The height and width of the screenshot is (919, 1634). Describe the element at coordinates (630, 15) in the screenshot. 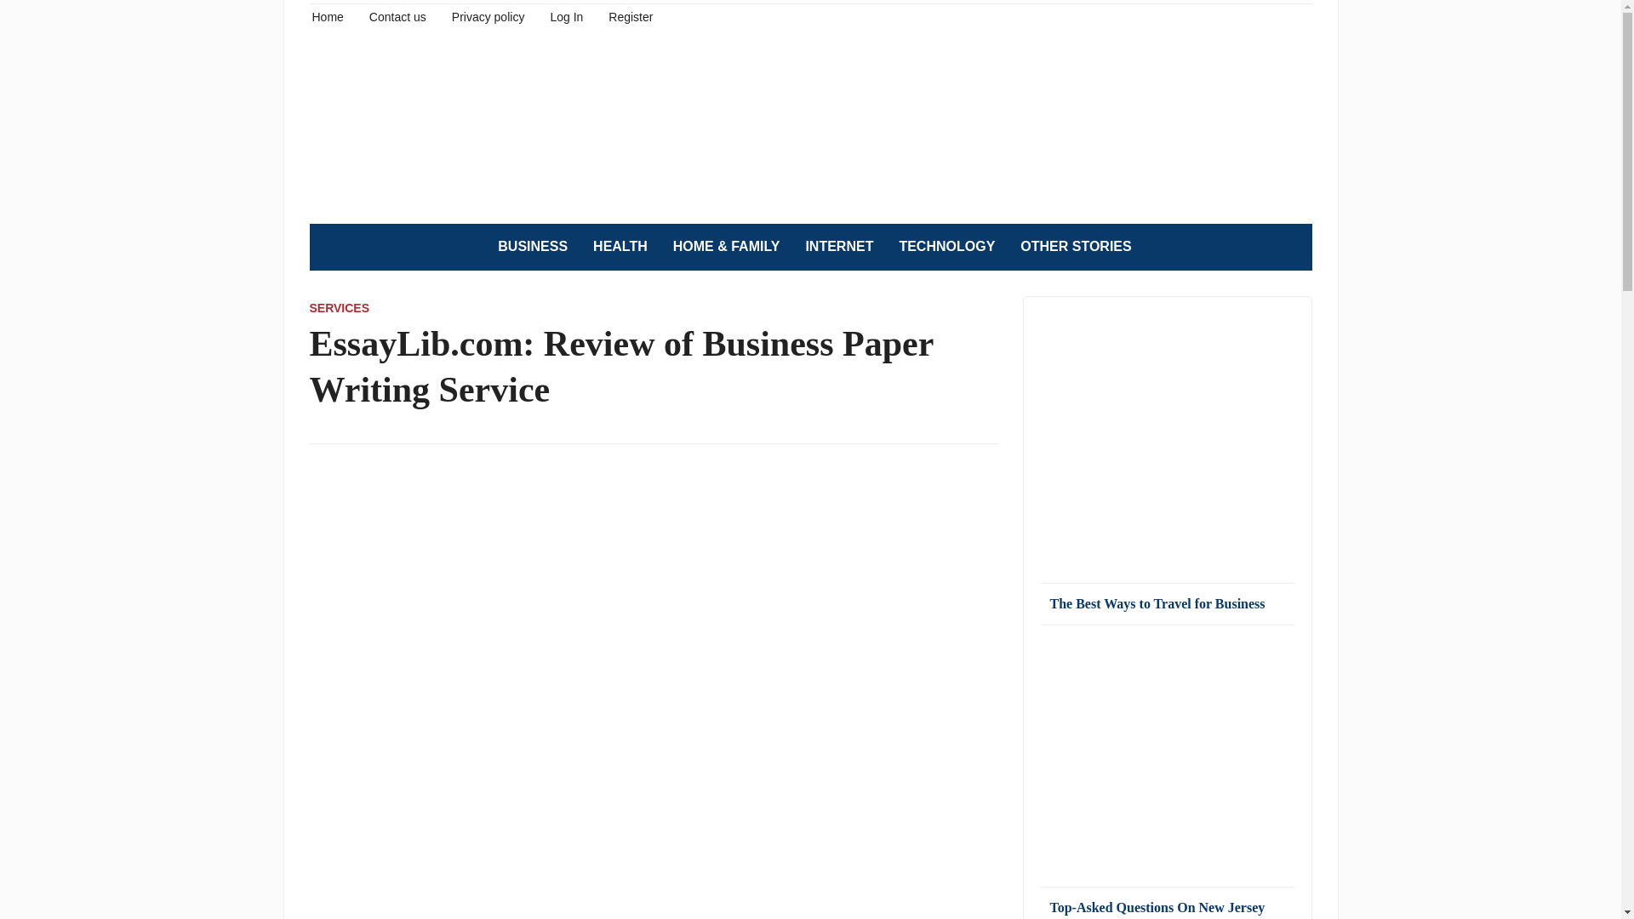

I see `Register` at that location.